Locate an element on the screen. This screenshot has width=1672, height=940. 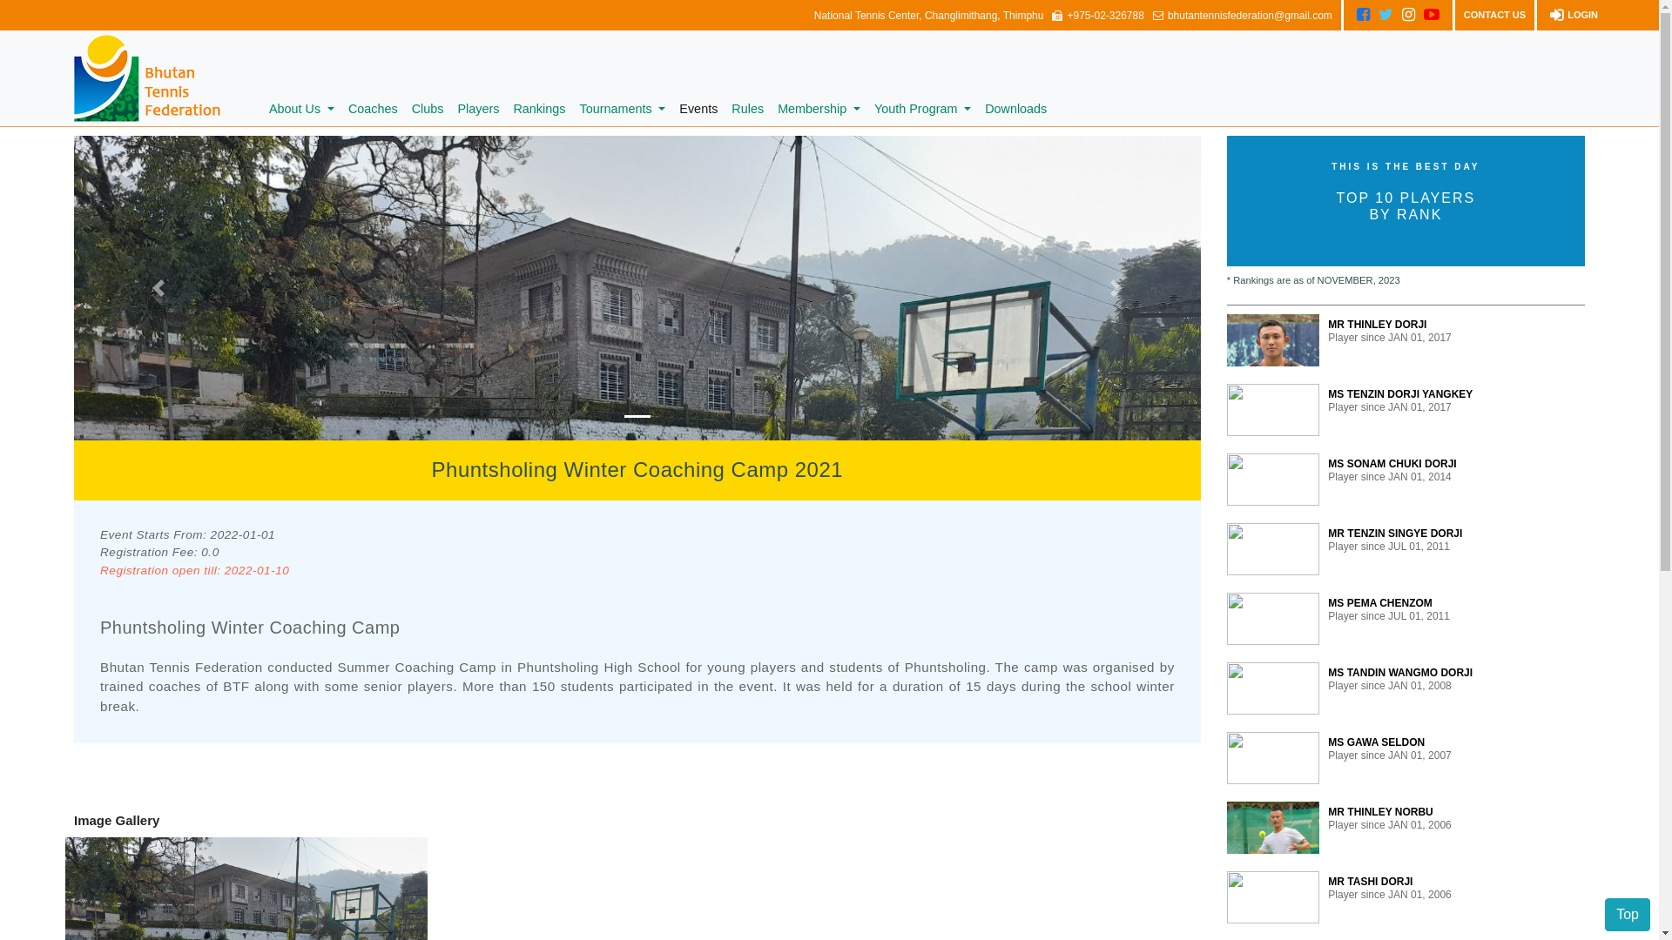
Tournaments is located at coordinates (622, 110).